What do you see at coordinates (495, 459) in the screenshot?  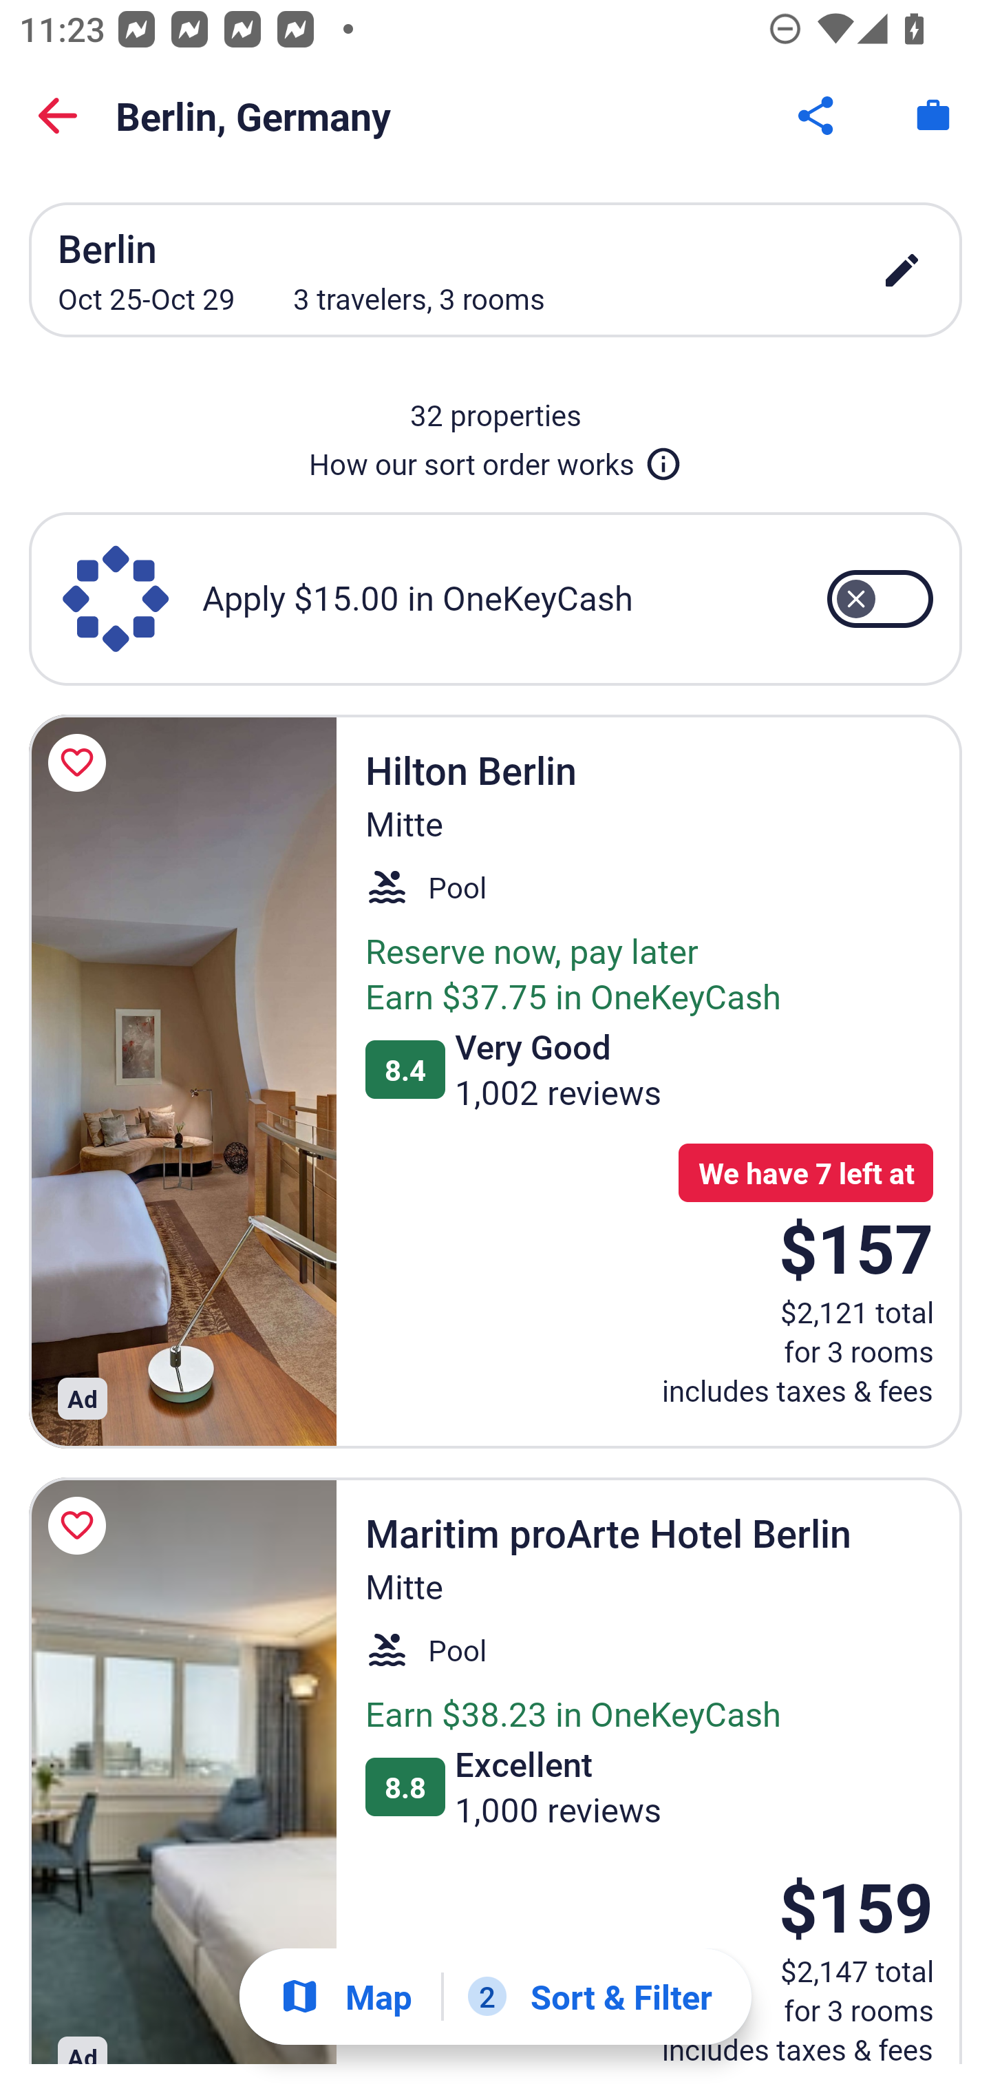 I see `How our sort order works` at bounding box center [495, 459].